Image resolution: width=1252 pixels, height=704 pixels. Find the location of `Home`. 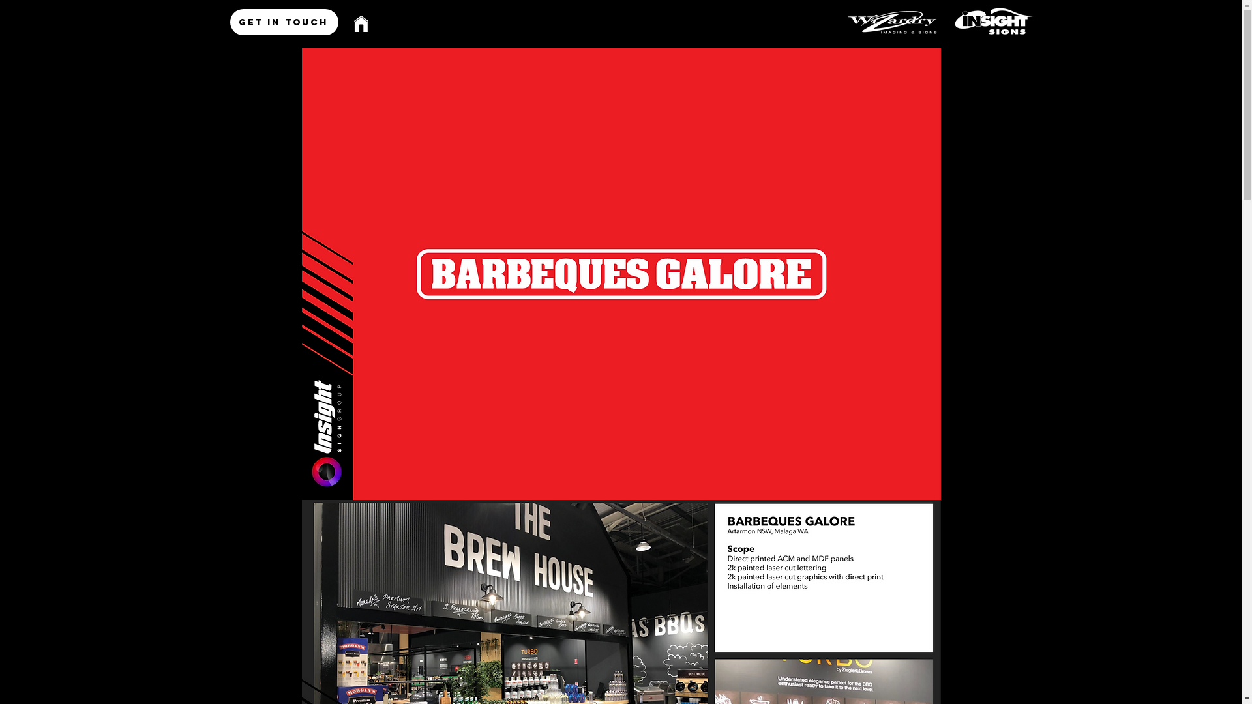

Home is located at coordinates (365, 23).